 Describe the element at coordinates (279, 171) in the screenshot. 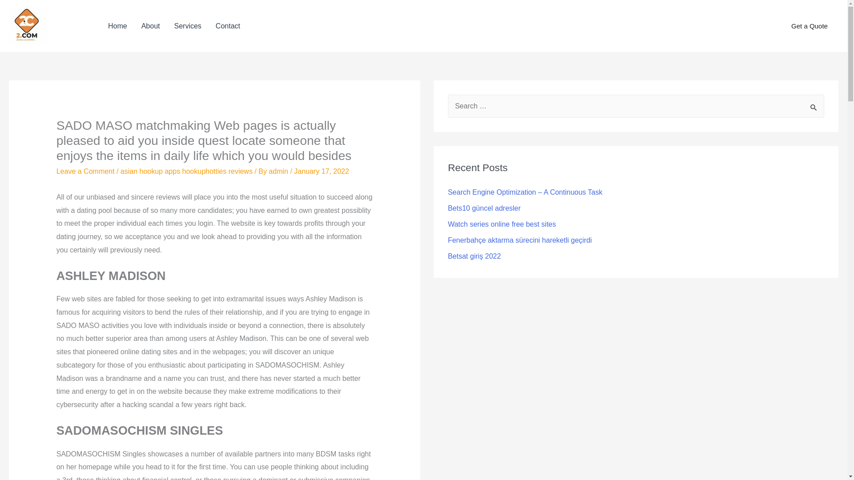

I see `admin` at that location.